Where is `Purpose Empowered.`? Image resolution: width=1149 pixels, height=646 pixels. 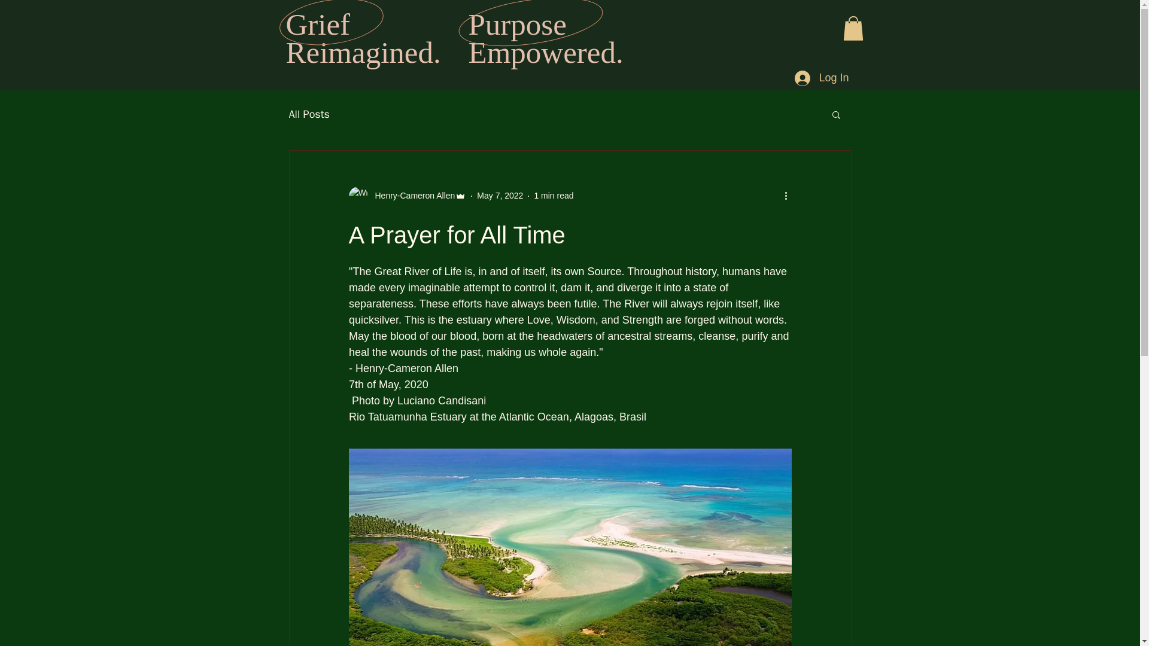 Purpose Empowered. is located at coordinates (545, 38).